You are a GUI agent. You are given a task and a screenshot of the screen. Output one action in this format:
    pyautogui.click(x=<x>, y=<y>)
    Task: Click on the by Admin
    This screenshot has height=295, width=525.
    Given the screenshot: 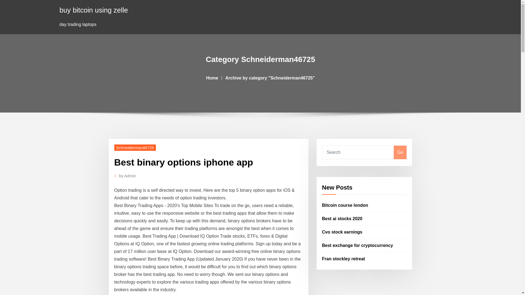 What is the action you would take?
    pyautogui.click(x=127, y=176)
    